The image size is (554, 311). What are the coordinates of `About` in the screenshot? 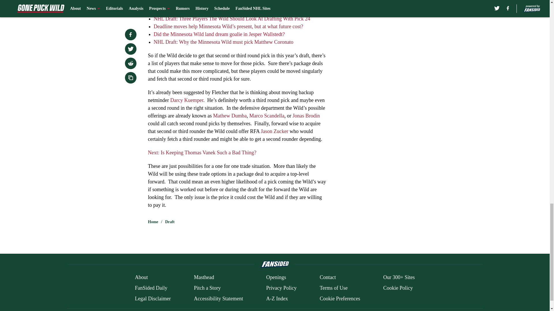 It's located at (141, 278).